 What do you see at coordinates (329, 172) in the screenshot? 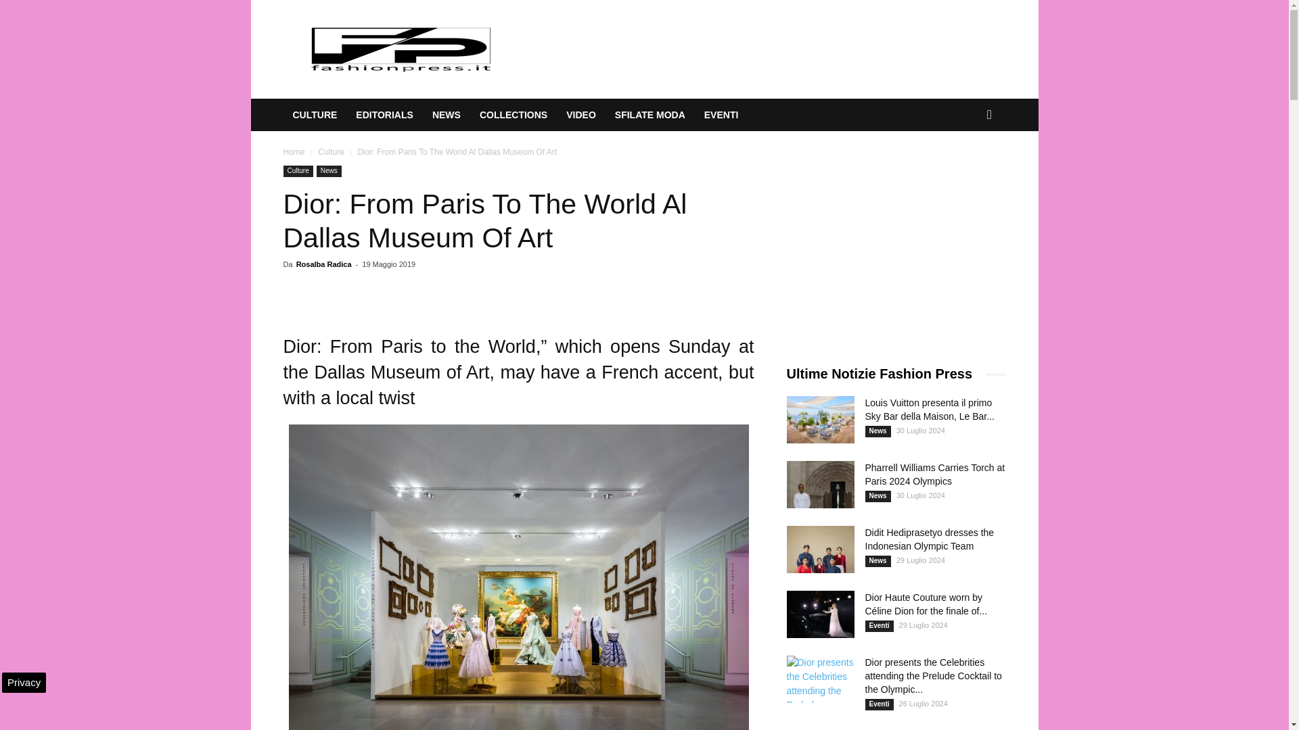
I see `News` at bounding box center [329, 172].